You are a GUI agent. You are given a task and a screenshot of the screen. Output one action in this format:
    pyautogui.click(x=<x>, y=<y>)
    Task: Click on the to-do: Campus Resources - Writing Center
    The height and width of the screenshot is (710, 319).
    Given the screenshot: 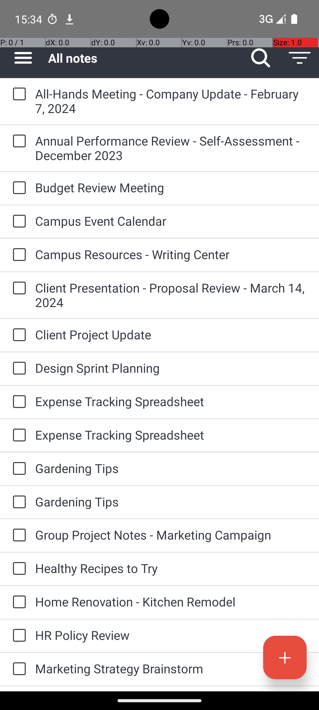 What is the action you would take?
    pyautogui.click(x=18, y=255)
    